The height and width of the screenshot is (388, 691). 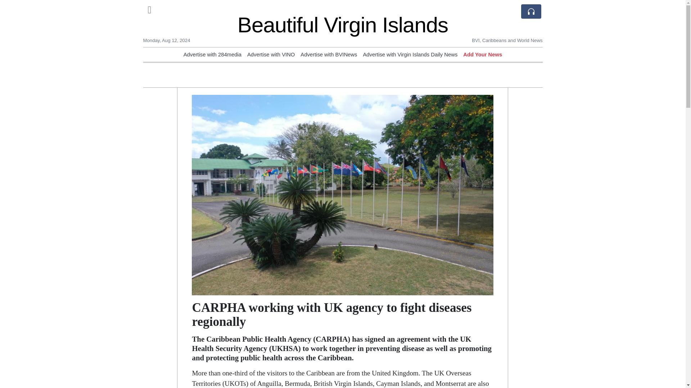 What do you see at coordinates (410, 54) in the screenshot?
I see `Advertise with Virgin Islands Daily News` at bounding box center [410, 54].